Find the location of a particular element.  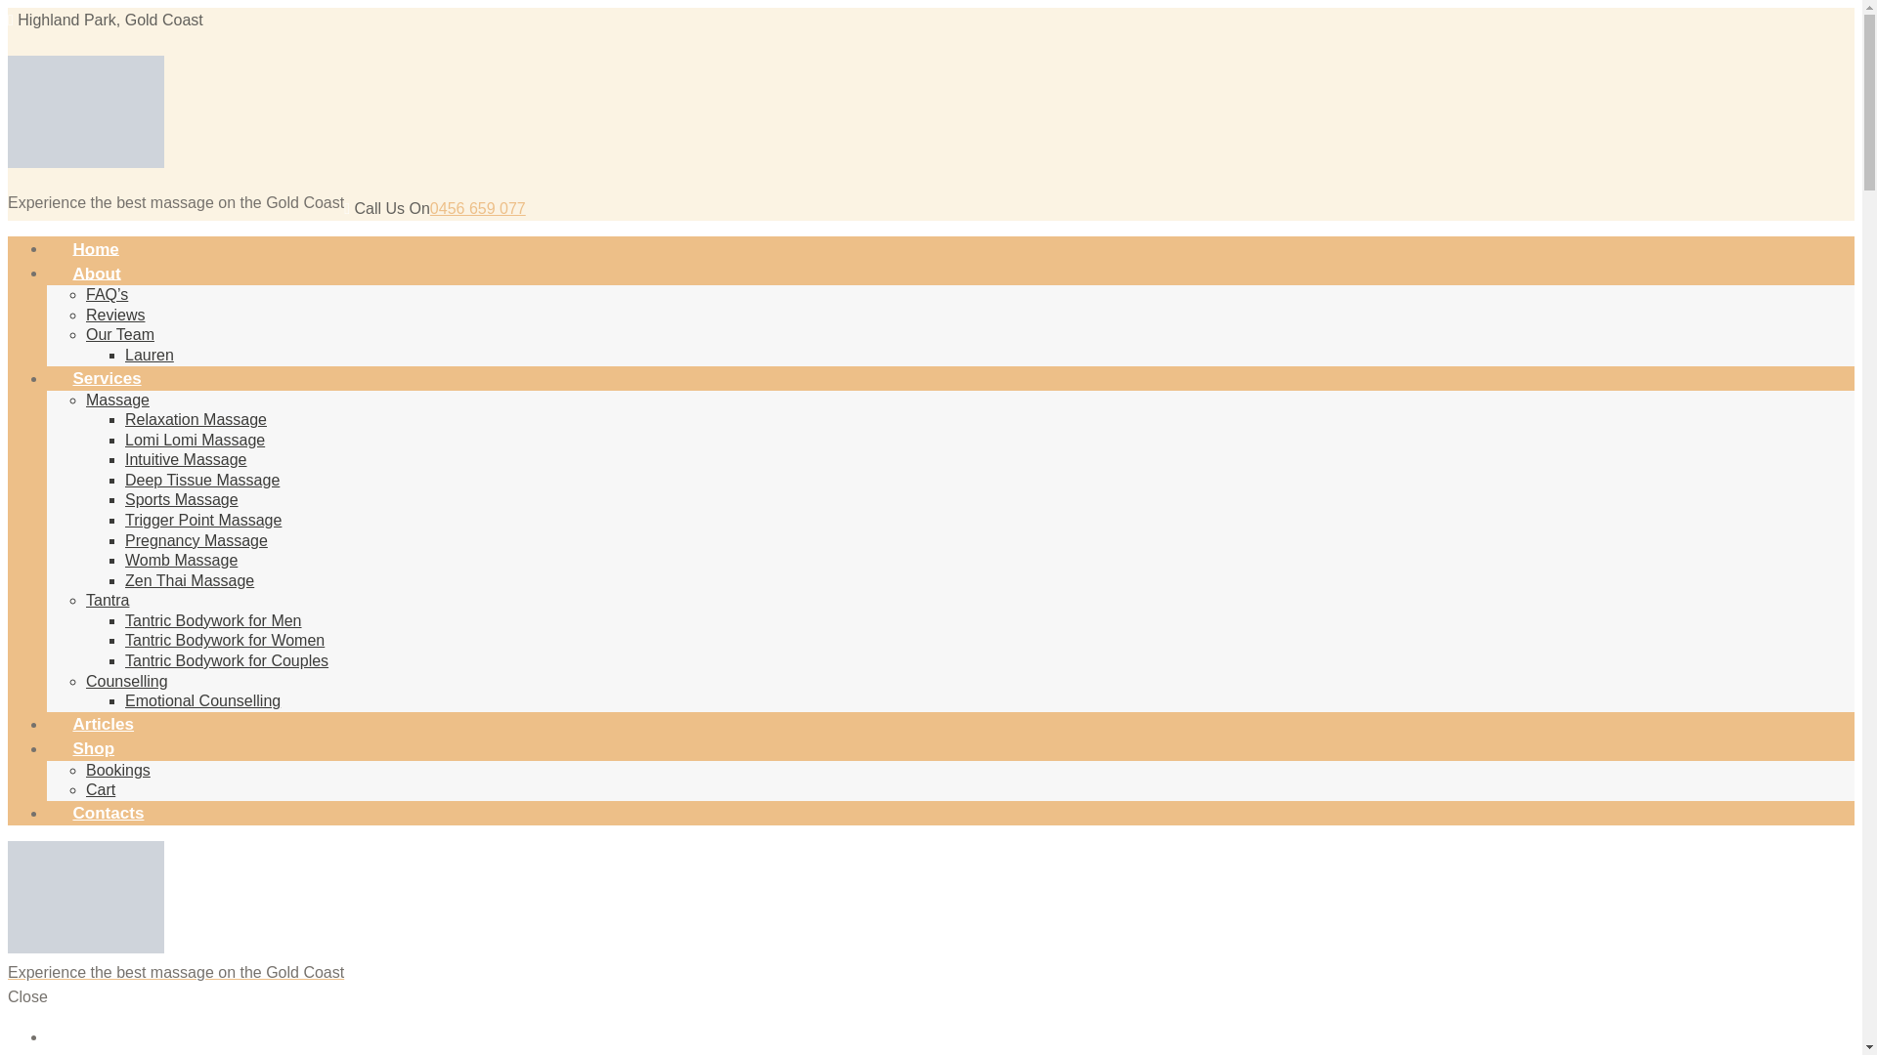

Home is located at coordinates (96, 250).